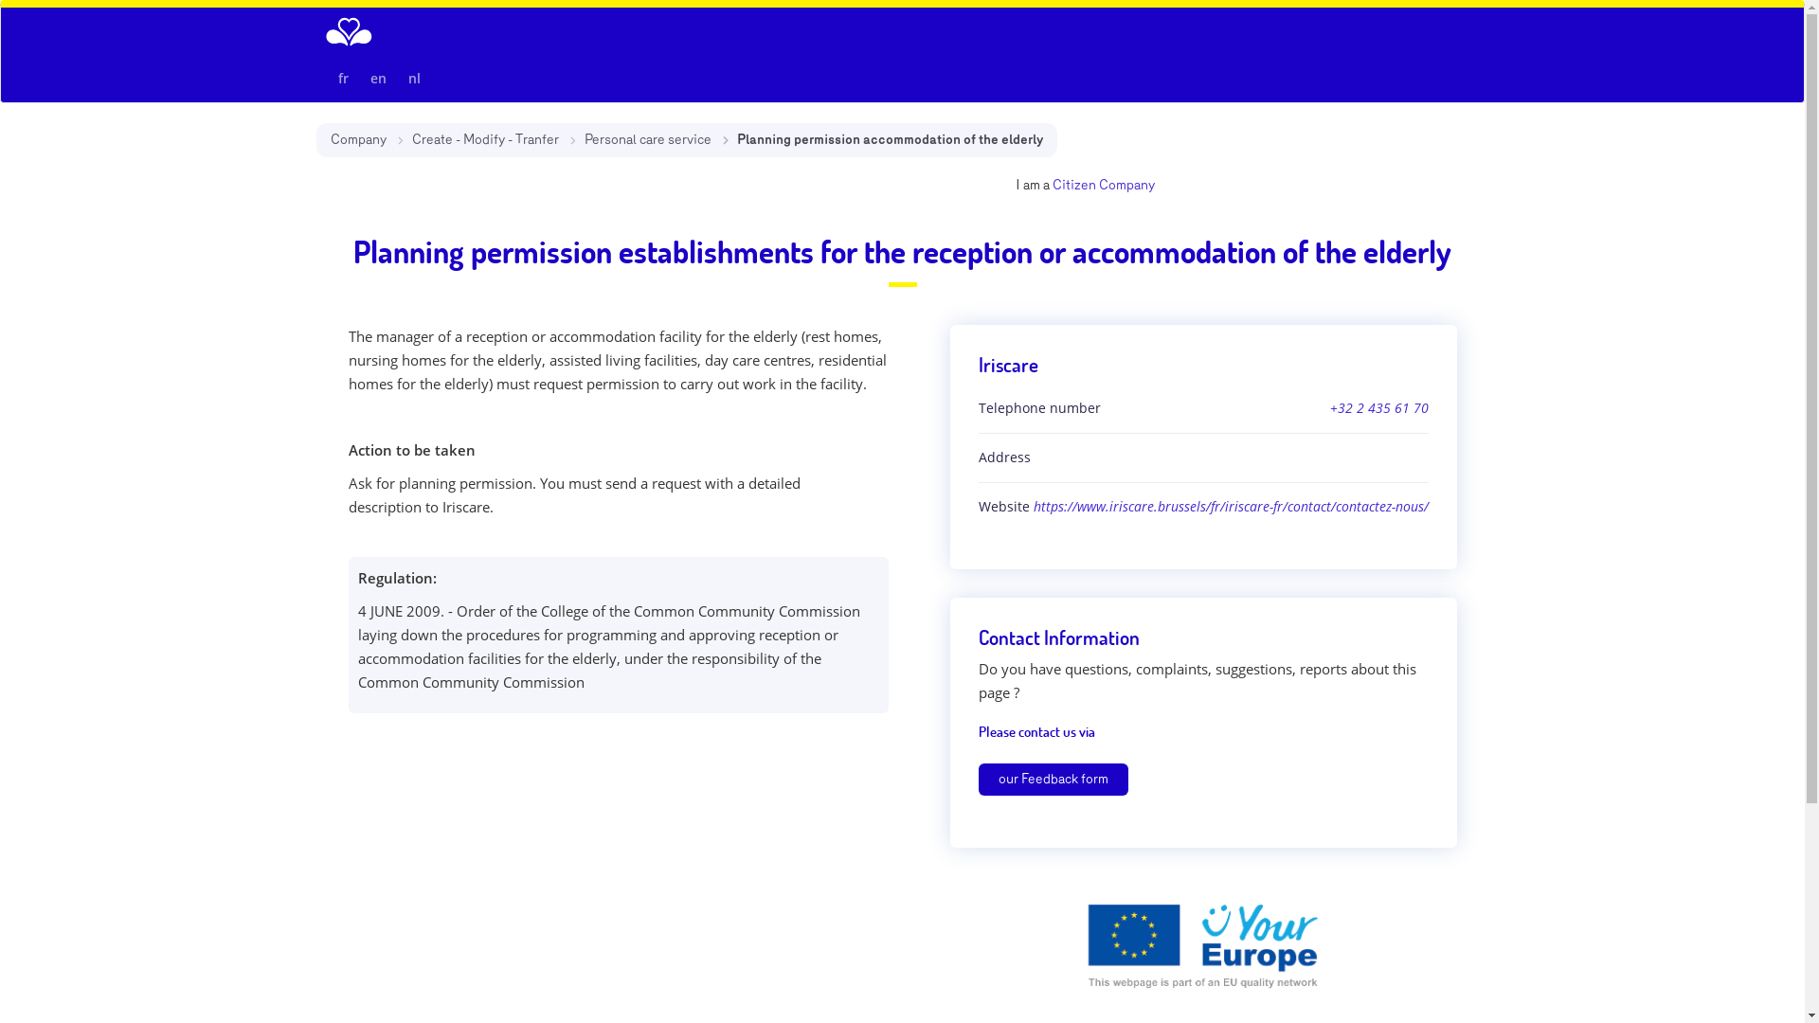  What do you see at coordinates (358, 139) in the screenshot?
I see `Company` at bounding box center [358, 139].